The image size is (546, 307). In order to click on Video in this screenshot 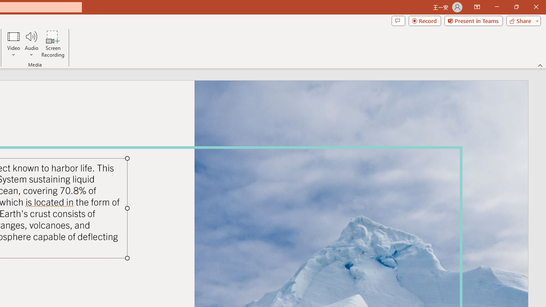, I will do `click(14, 43)`.